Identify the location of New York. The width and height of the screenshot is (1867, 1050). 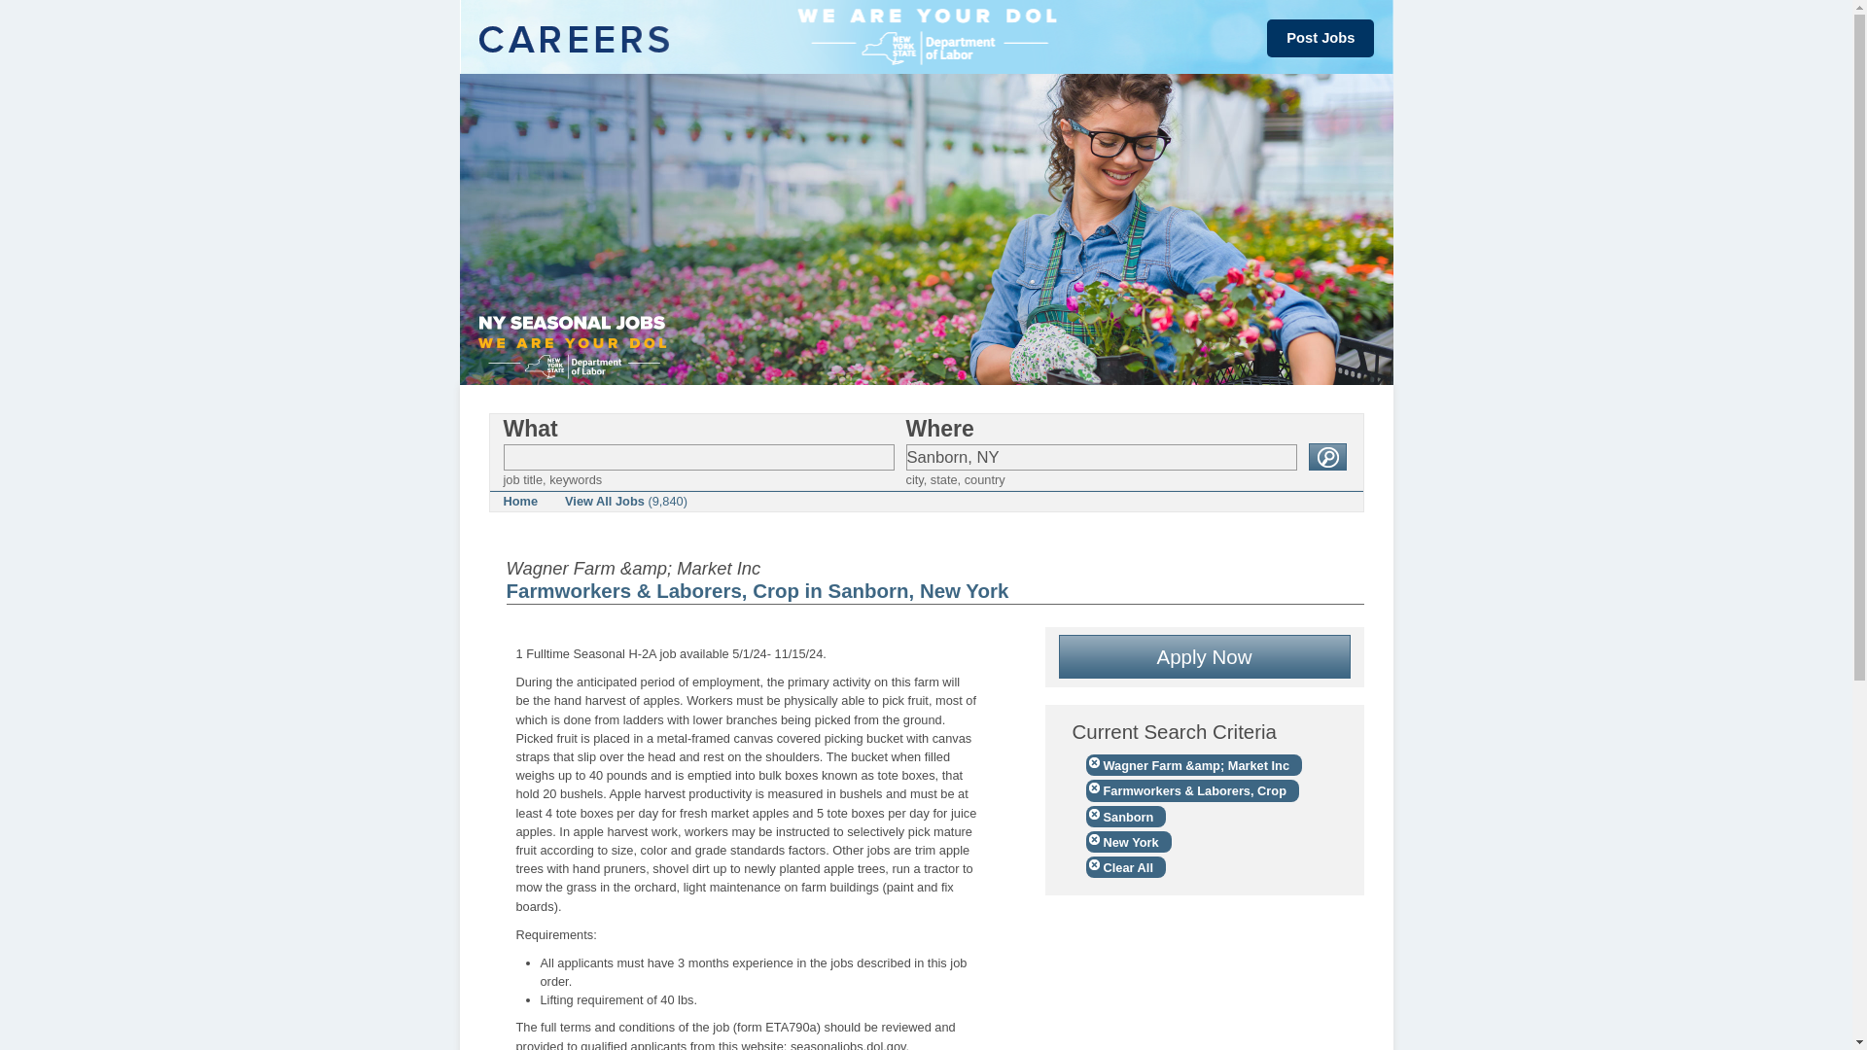
(1127, 842).